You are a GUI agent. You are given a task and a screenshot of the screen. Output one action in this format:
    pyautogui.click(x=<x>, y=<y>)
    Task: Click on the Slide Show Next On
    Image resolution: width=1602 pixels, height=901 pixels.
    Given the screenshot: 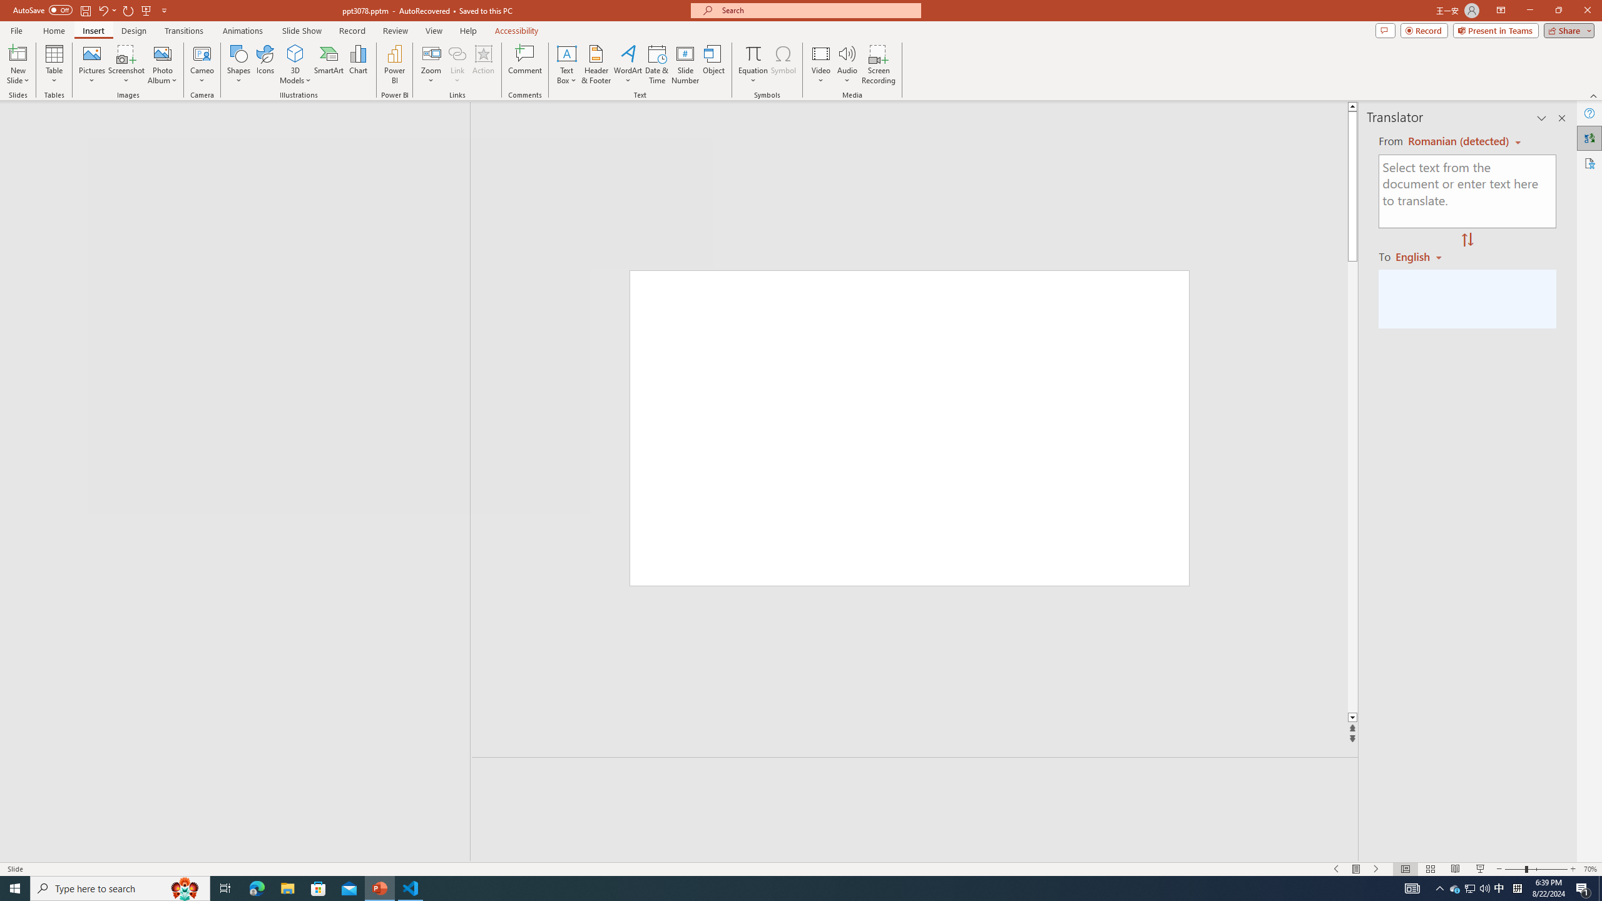 What is the action you would take?
    pyautogui.click(x=1377, y=869)
    